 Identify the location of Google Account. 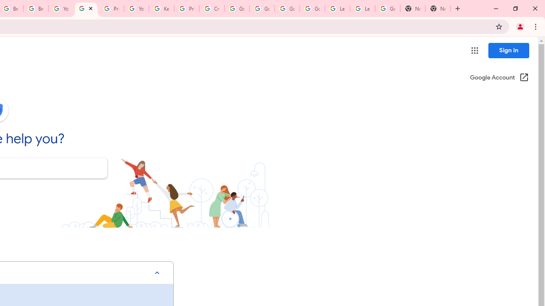
(387, 8).